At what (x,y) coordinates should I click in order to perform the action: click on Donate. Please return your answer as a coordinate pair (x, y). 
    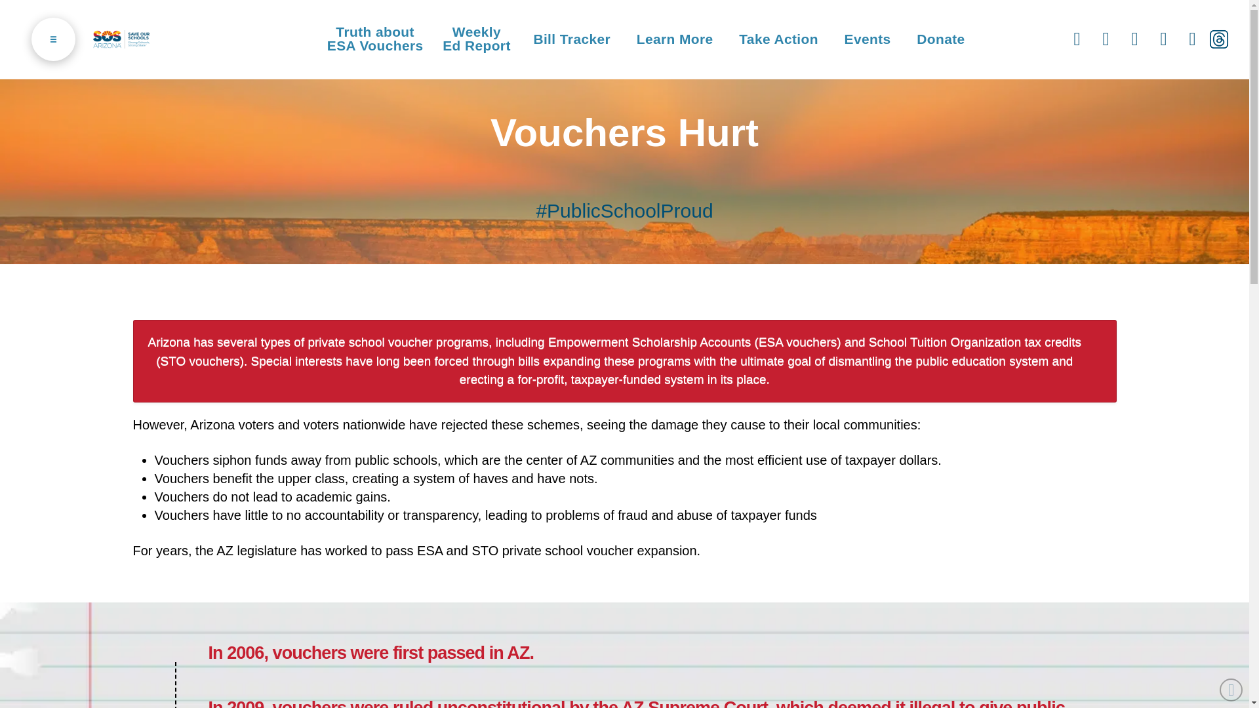
    Looking at the image, I should click on (778, 39).